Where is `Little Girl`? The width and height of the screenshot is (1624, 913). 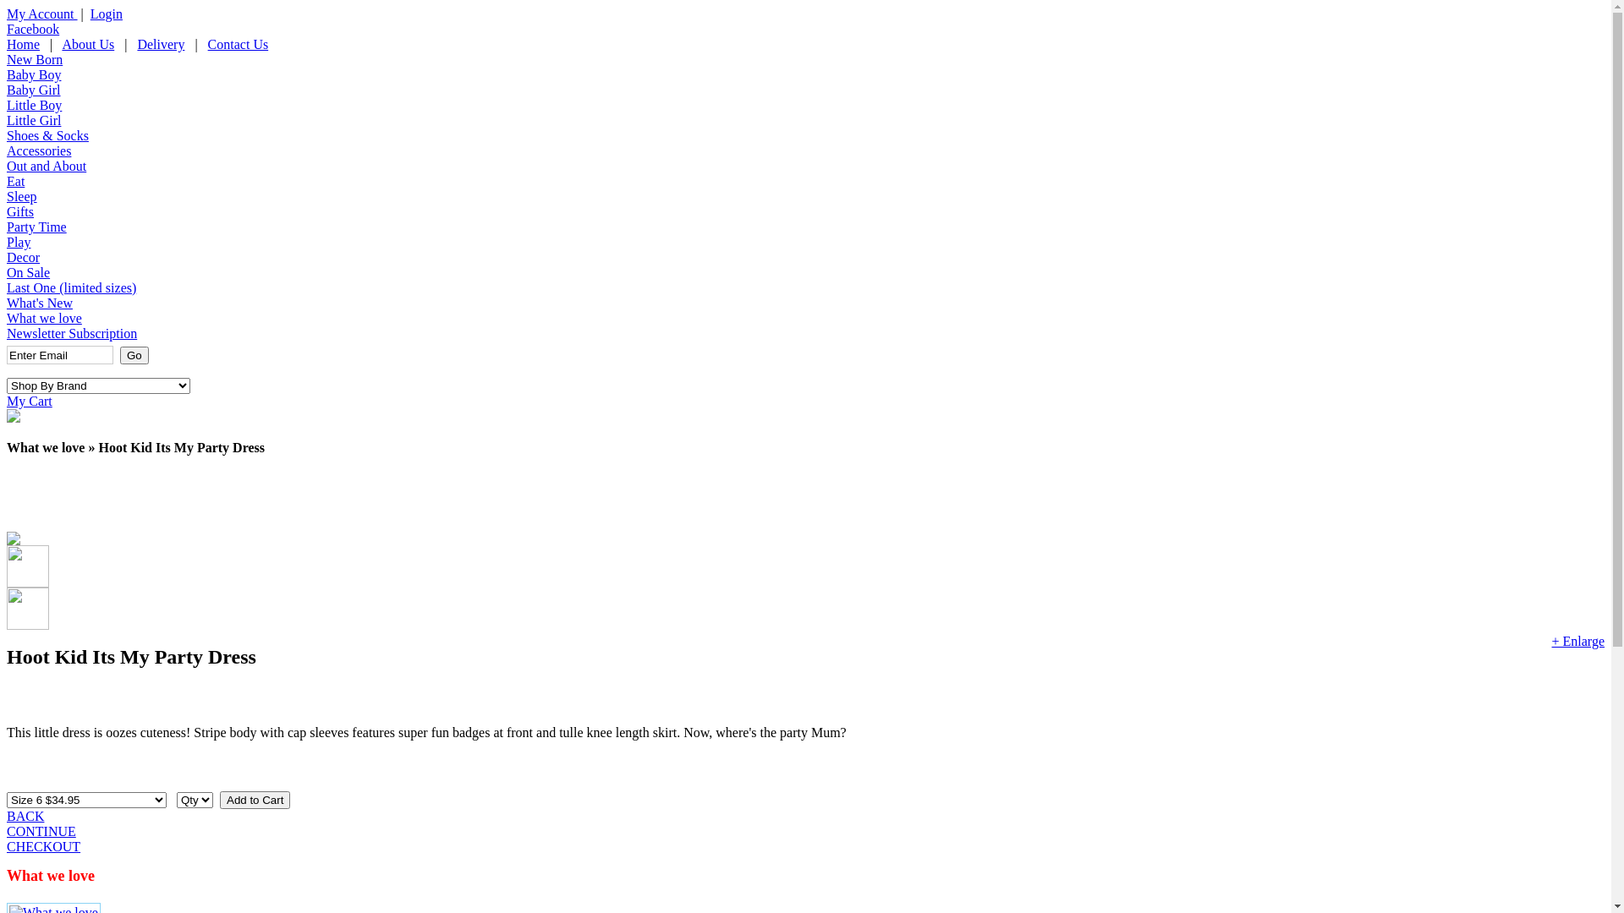 Little Girl is located at coordinates (34, 120).